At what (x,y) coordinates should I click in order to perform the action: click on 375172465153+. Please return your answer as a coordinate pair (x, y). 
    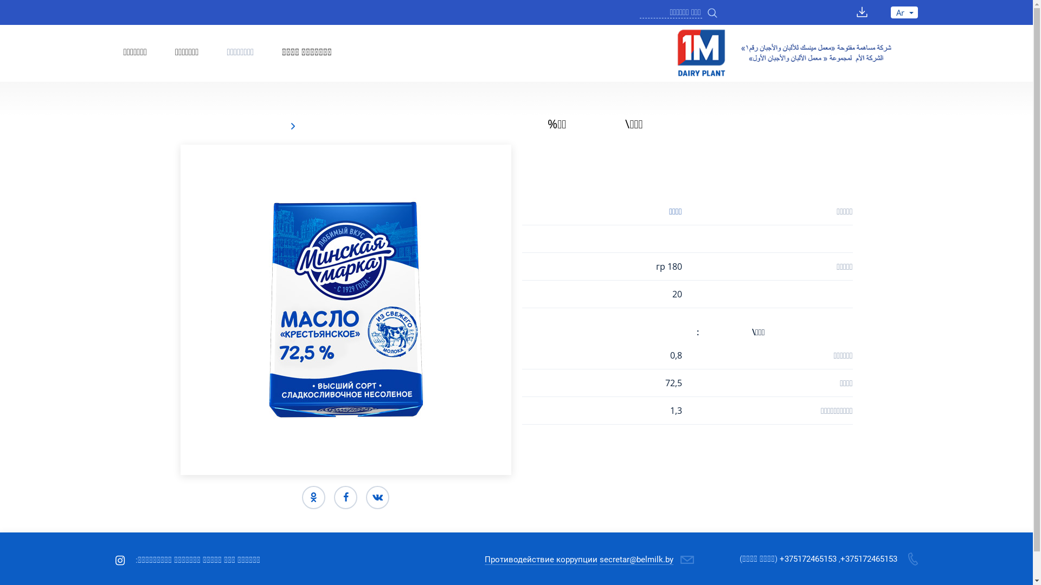
    Looking at the image, I should click on (808, 558).